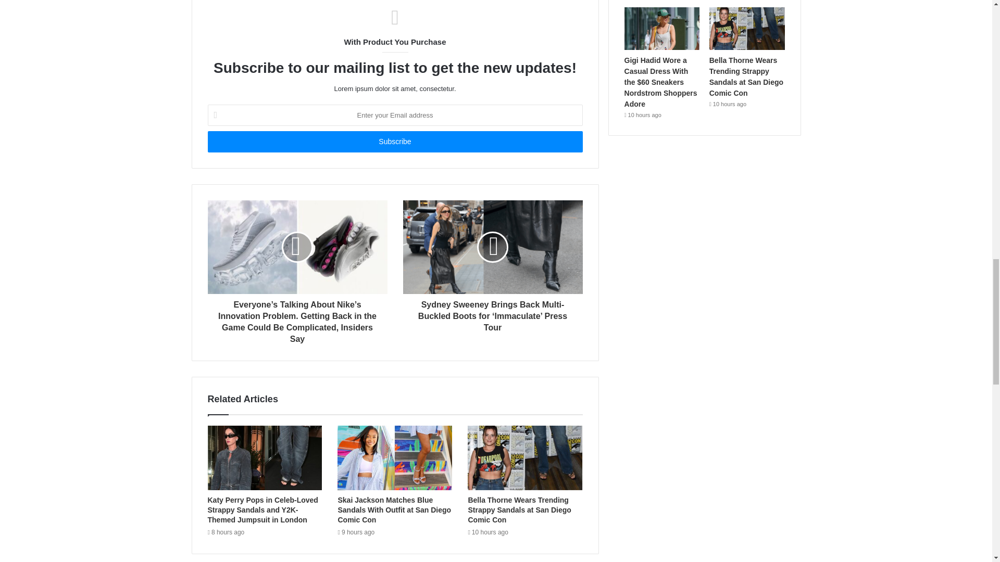 The image size is (1000, 562). I want to click on Subscribe, so click(394, 142).